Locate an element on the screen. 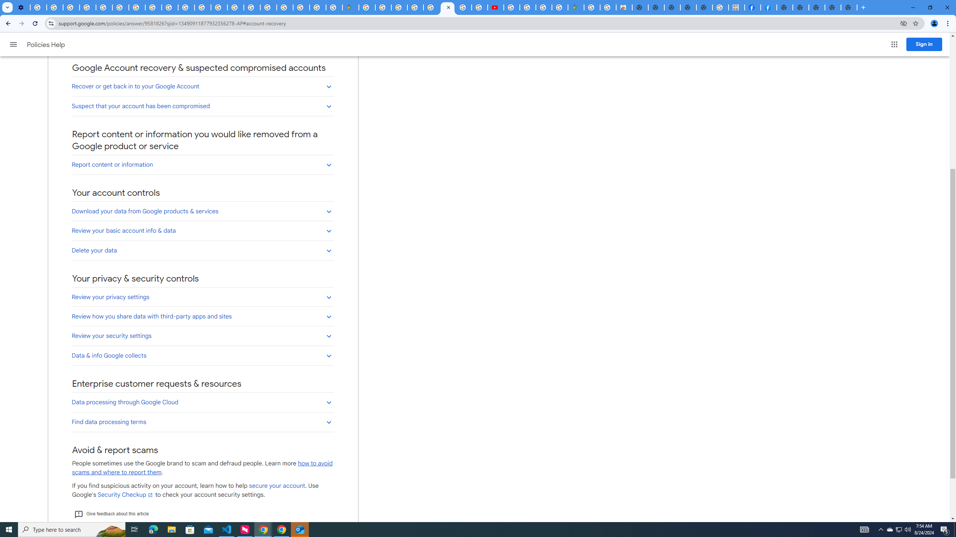 This screenshot has height=537, width=956. How Chrome protects your passwords - Google Chrome Help is located at coordinates (511, 7).